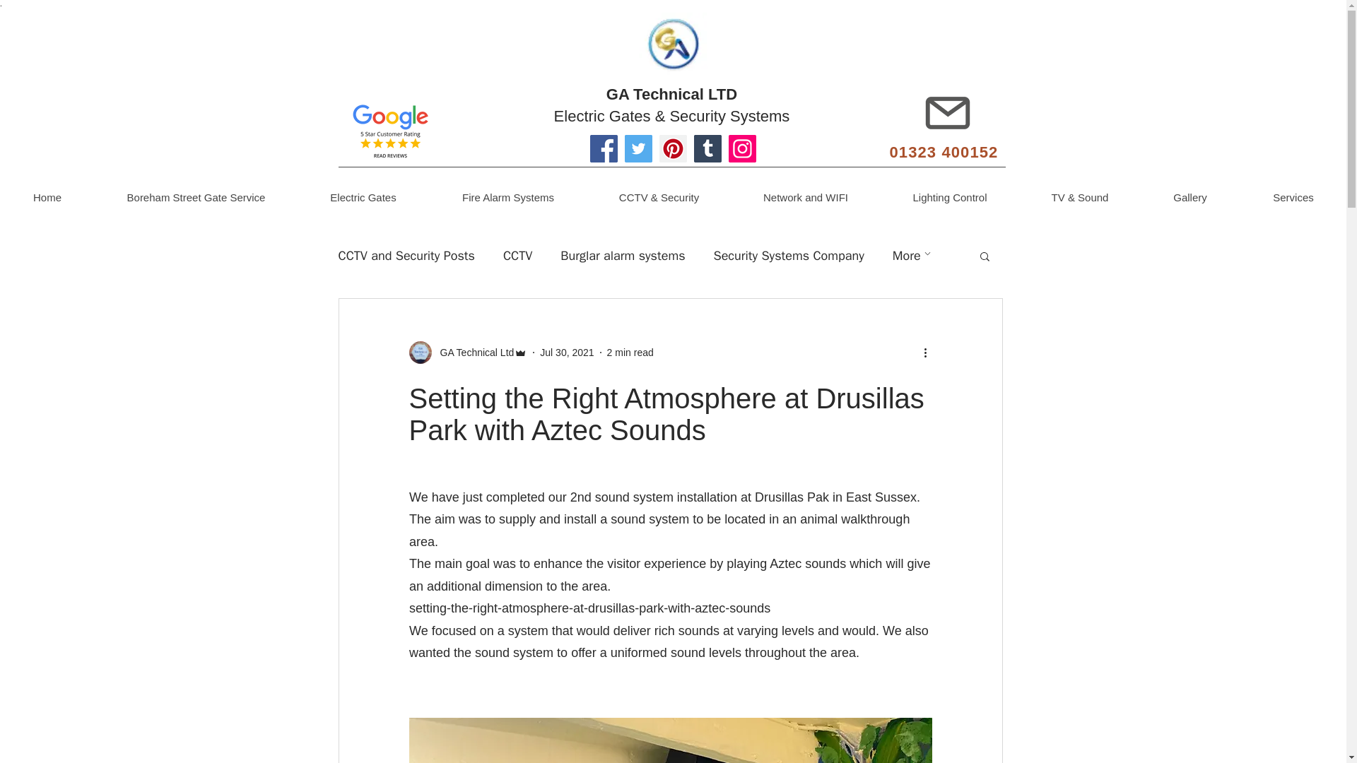 The width and height of the screenshot is (1357, 763). I want to click on 2 min read, so click(630, 352).